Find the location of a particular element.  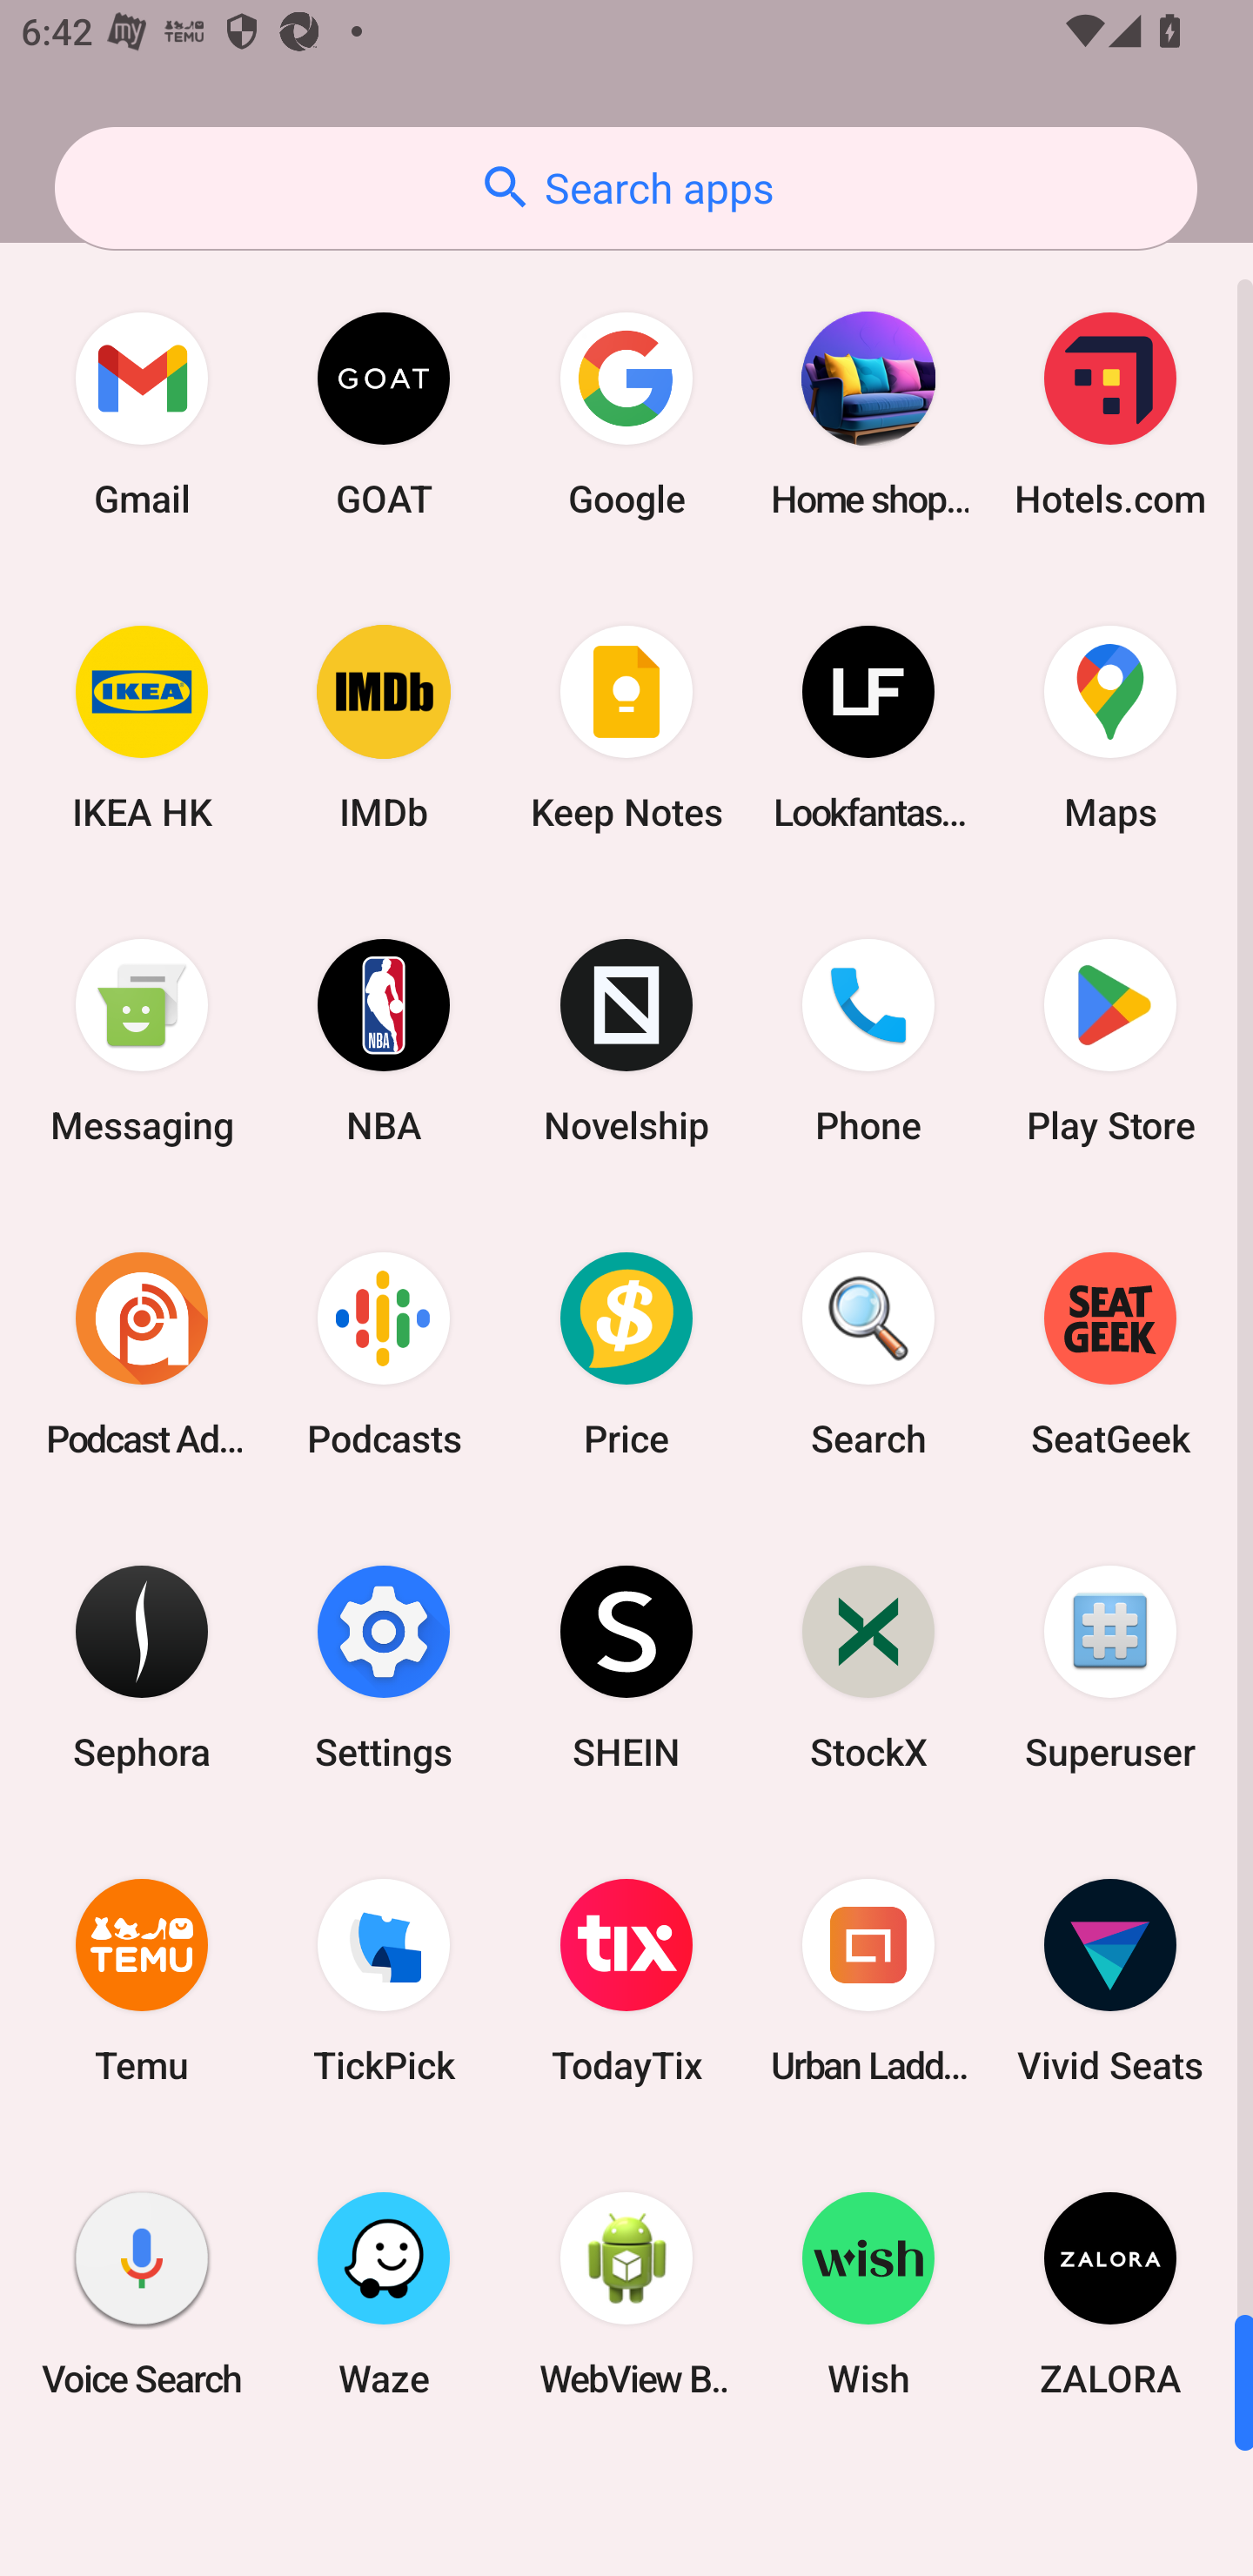

Home shopping is located at coordinates (868, 414).